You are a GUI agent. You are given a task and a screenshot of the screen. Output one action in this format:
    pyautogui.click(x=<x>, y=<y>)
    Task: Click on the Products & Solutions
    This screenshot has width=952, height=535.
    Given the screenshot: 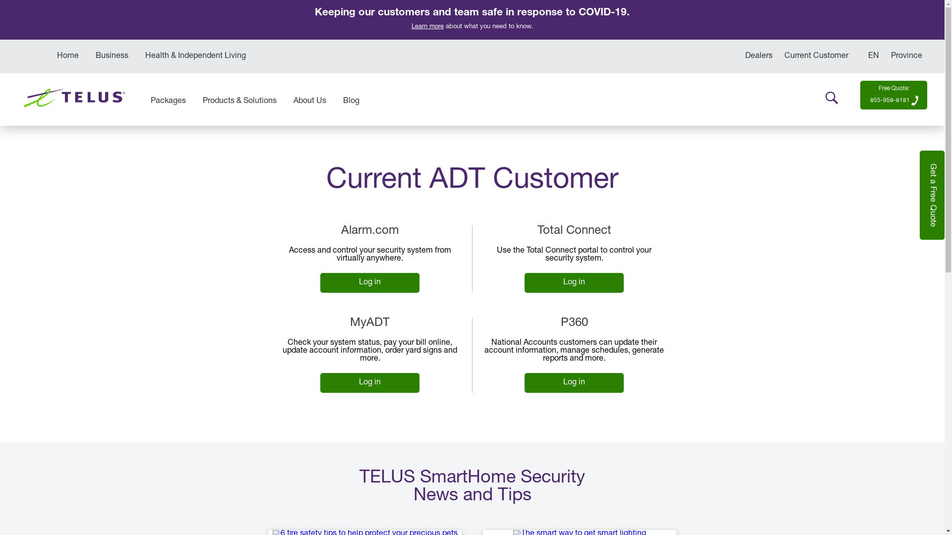 What is the action you would take?
    pyautogui.click(x=240, y=102)
    